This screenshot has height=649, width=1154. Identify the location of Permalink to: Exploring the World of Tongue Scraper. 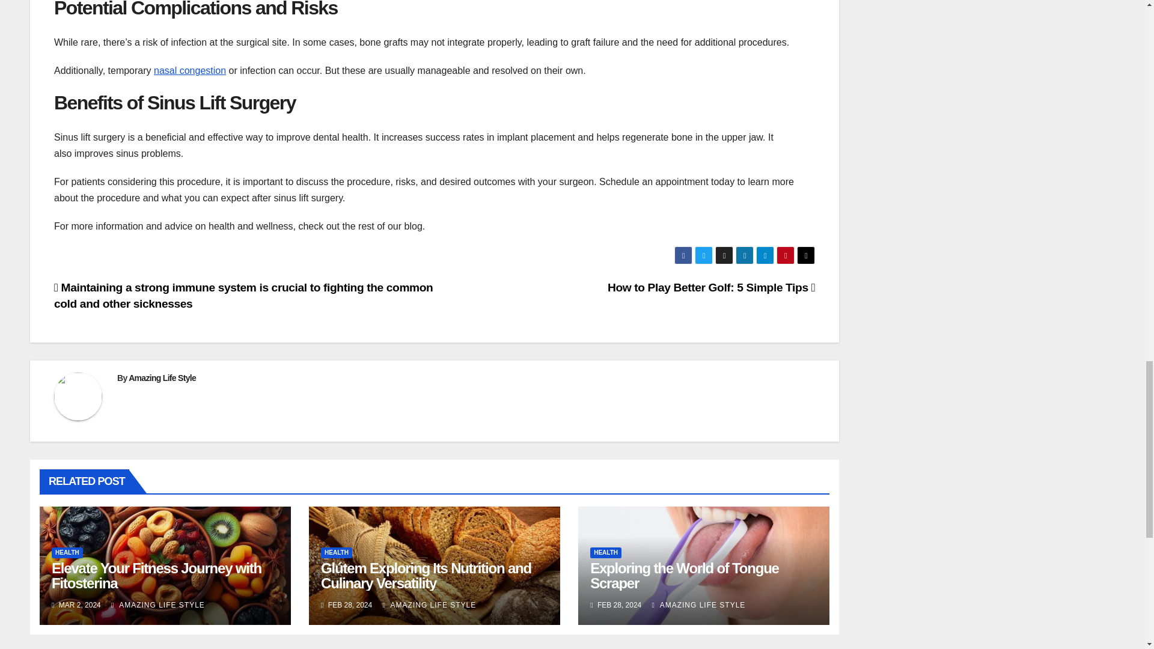
(684, 576).